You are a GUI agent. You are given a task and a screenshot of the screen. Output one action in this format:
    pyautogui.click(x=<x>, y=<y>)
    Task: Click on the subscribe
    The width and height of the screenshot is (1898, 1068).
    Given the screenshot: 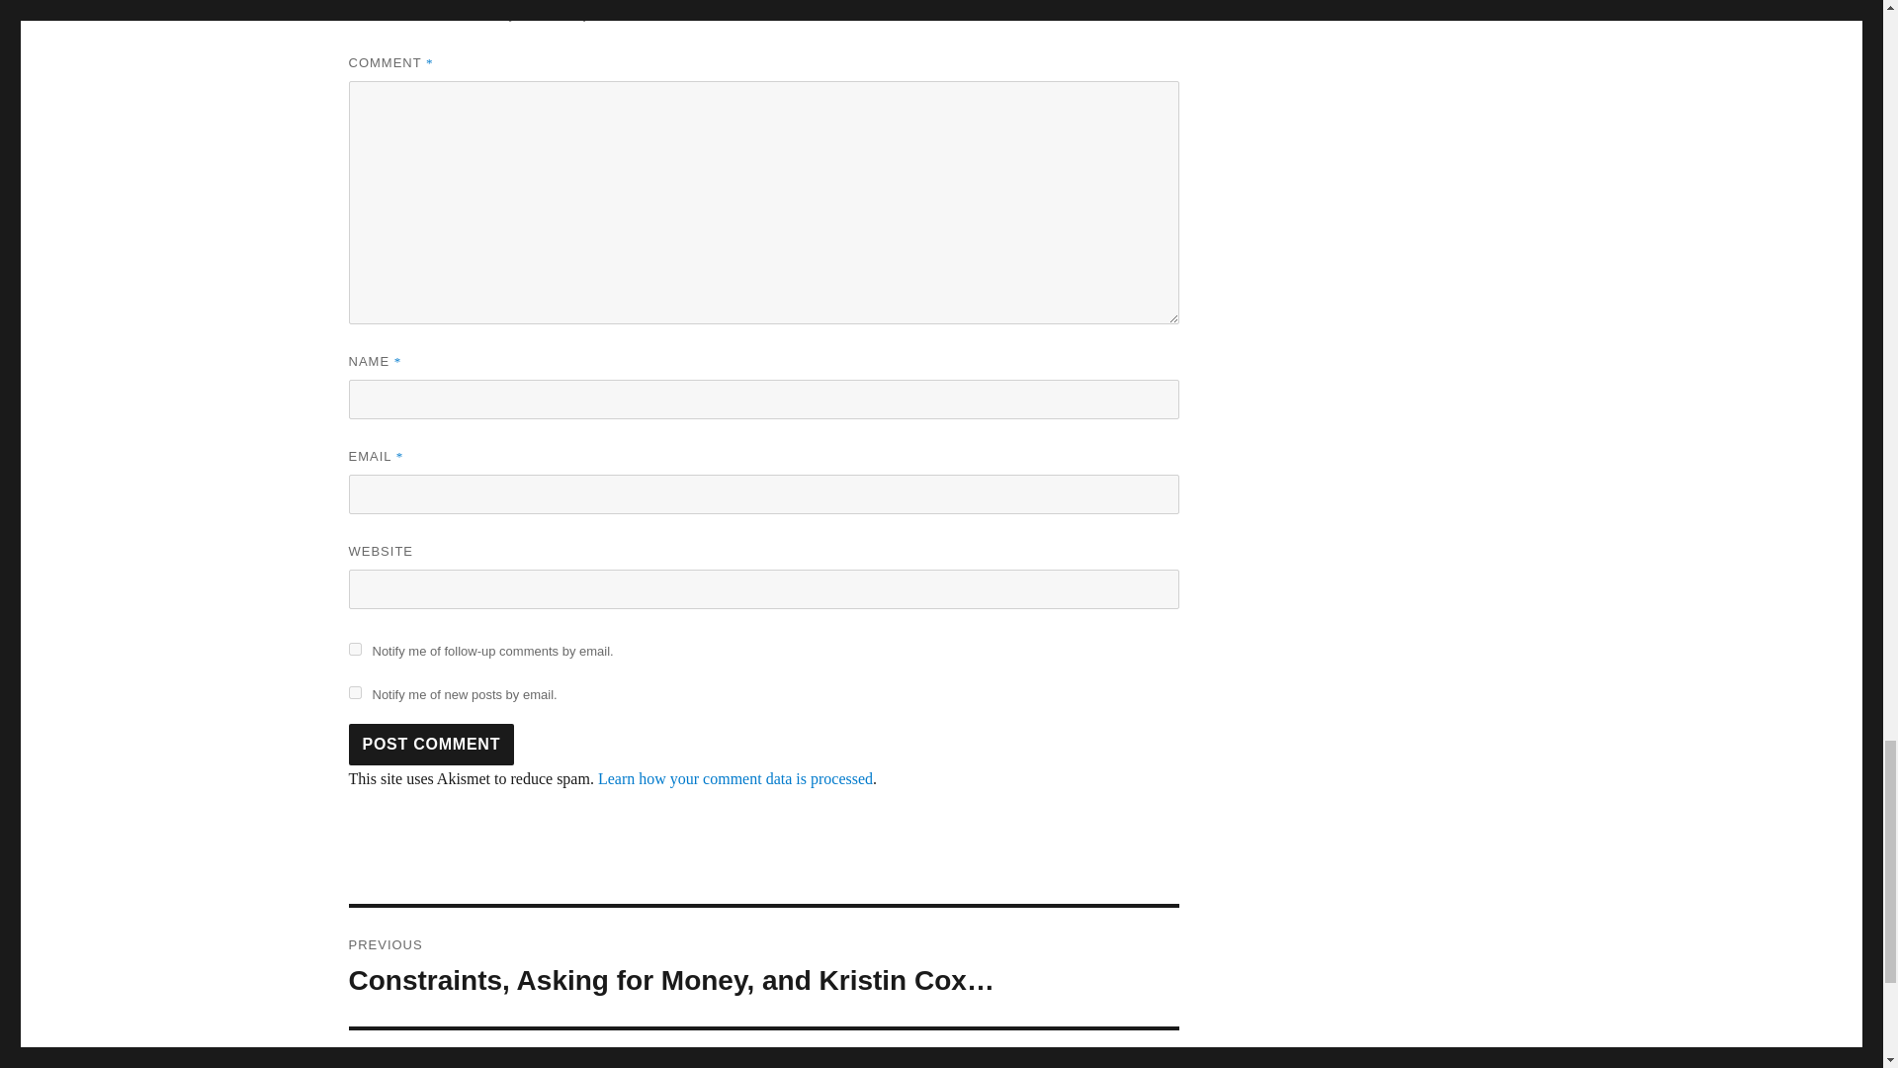 What is the action you would take?
    pyautogui.click(x=354, y=649)
    